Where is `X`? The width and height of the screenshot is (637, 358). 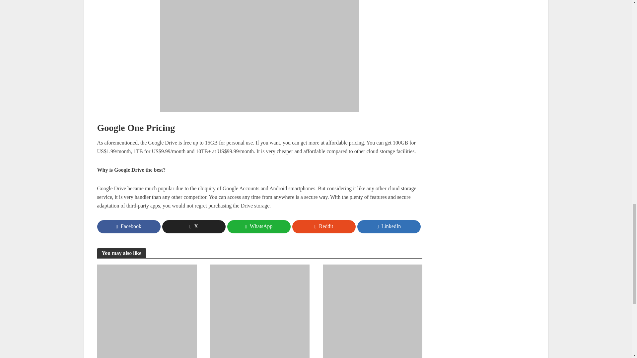
X is located at coordinates (193, 227).